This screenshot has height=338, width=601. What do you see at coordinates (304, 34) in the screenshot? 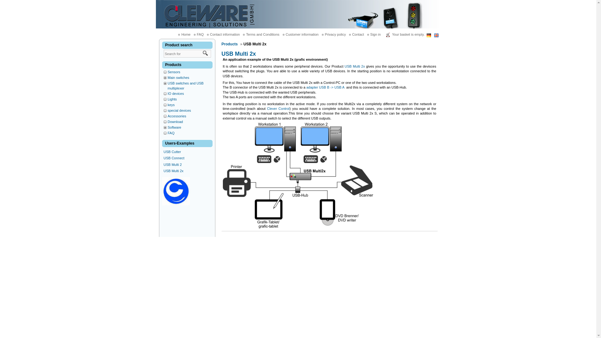
I see `Customer information` at bounding box center [304, 34].